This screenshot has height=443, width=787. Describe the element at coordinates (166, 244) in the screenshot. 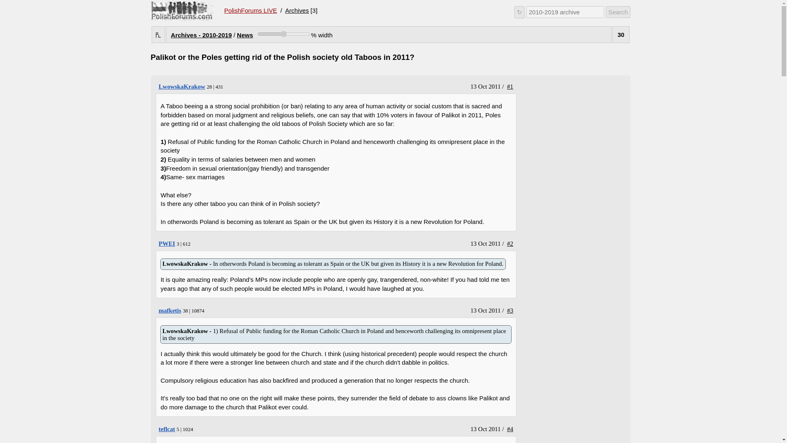

I see `Archives - 2010-2019` at that location.